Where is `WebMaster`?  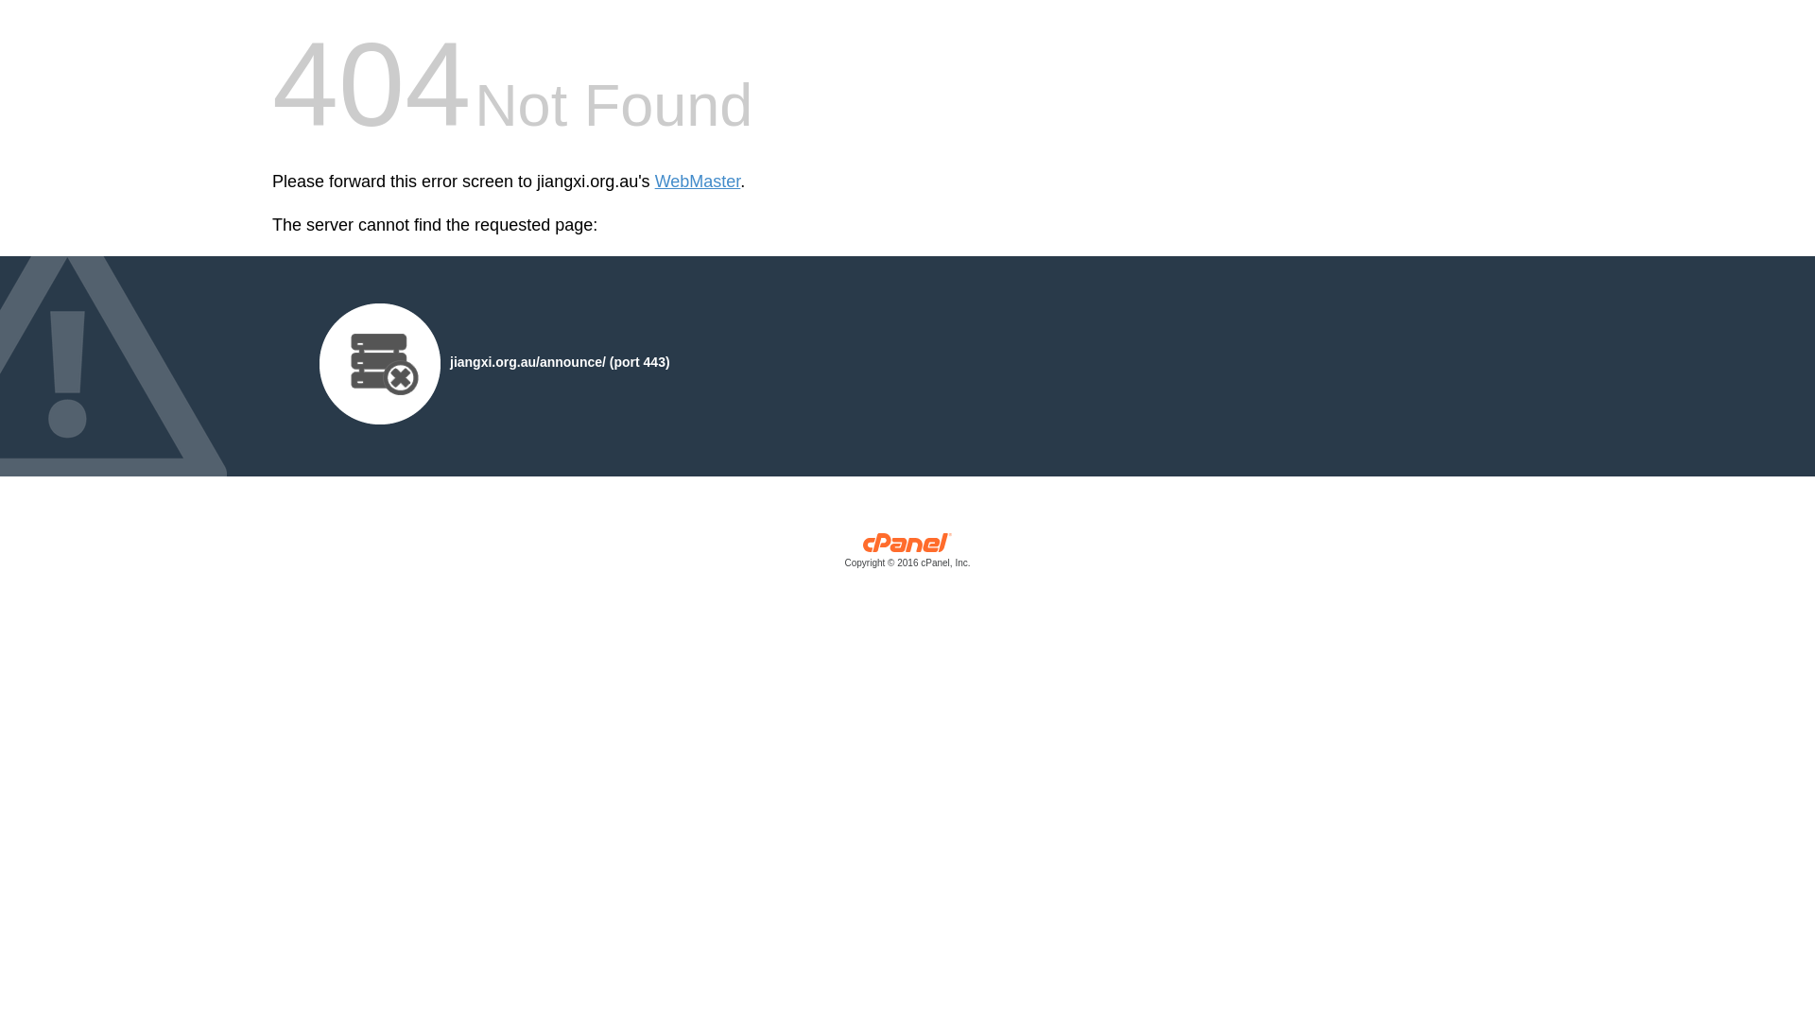 WebMaster is located at coordinates (698, 182).